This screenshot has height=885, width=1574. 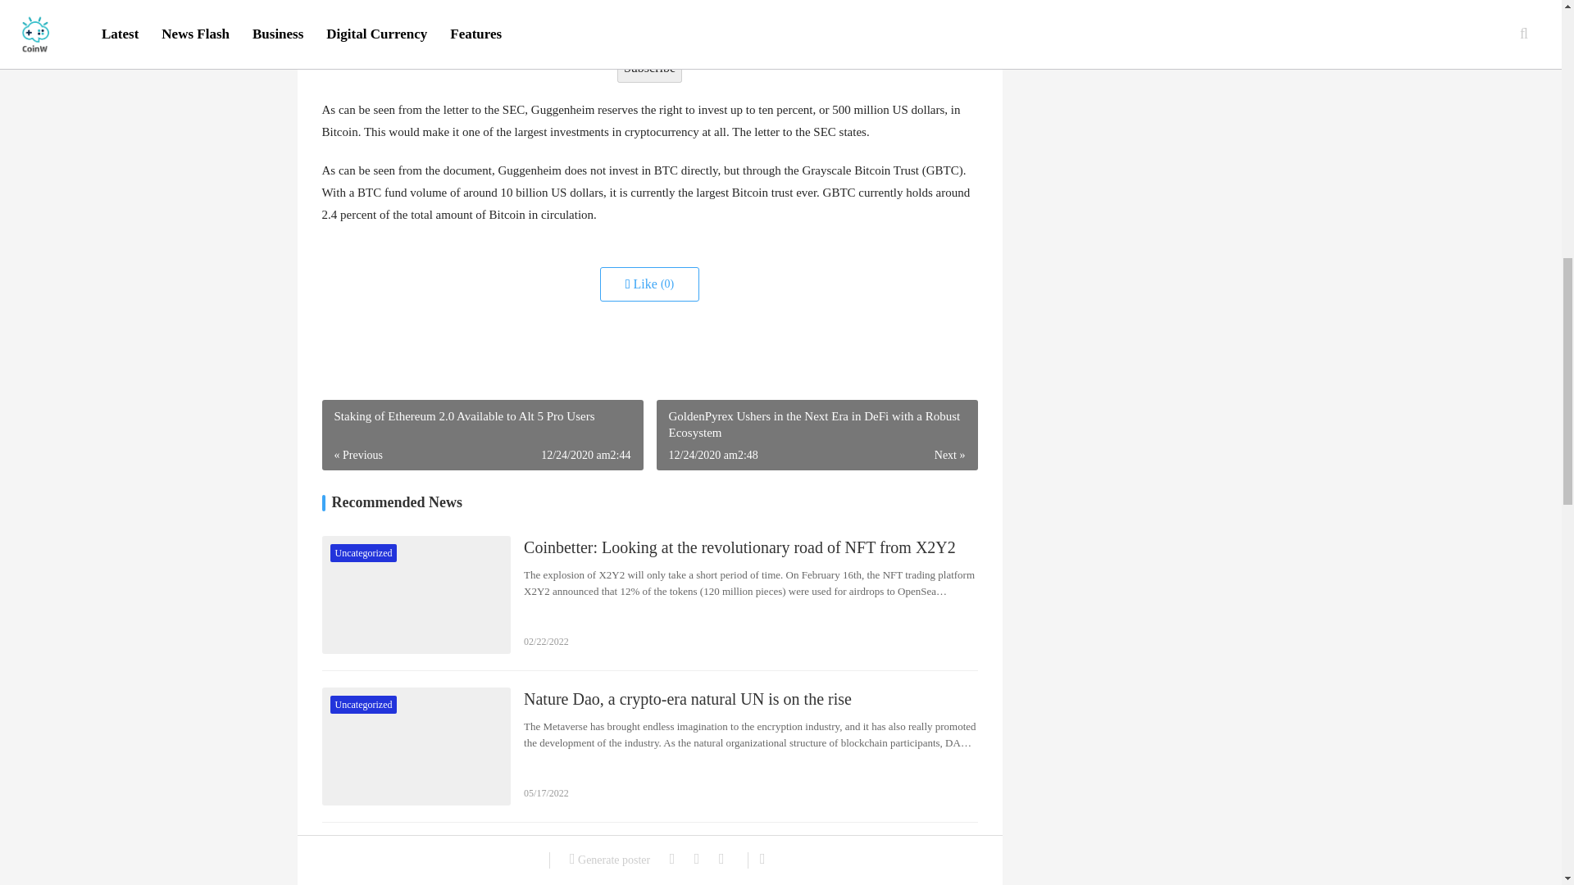 What do you see at coordinates (362, 552) in the screenshot?
I see `Uncategorized` at bounding box center [362, 552].